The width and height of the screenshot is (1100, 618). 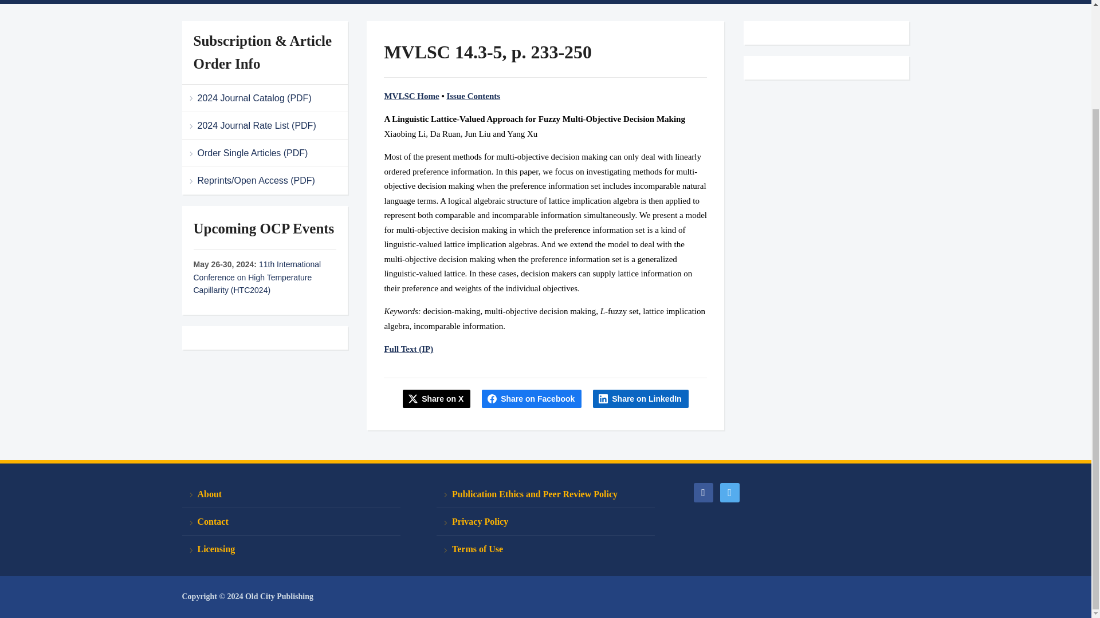 What do you see at coordinates (641, 398) in the screenshot?
I see `Share on LinkedIn` at bounding box center [641, 398].